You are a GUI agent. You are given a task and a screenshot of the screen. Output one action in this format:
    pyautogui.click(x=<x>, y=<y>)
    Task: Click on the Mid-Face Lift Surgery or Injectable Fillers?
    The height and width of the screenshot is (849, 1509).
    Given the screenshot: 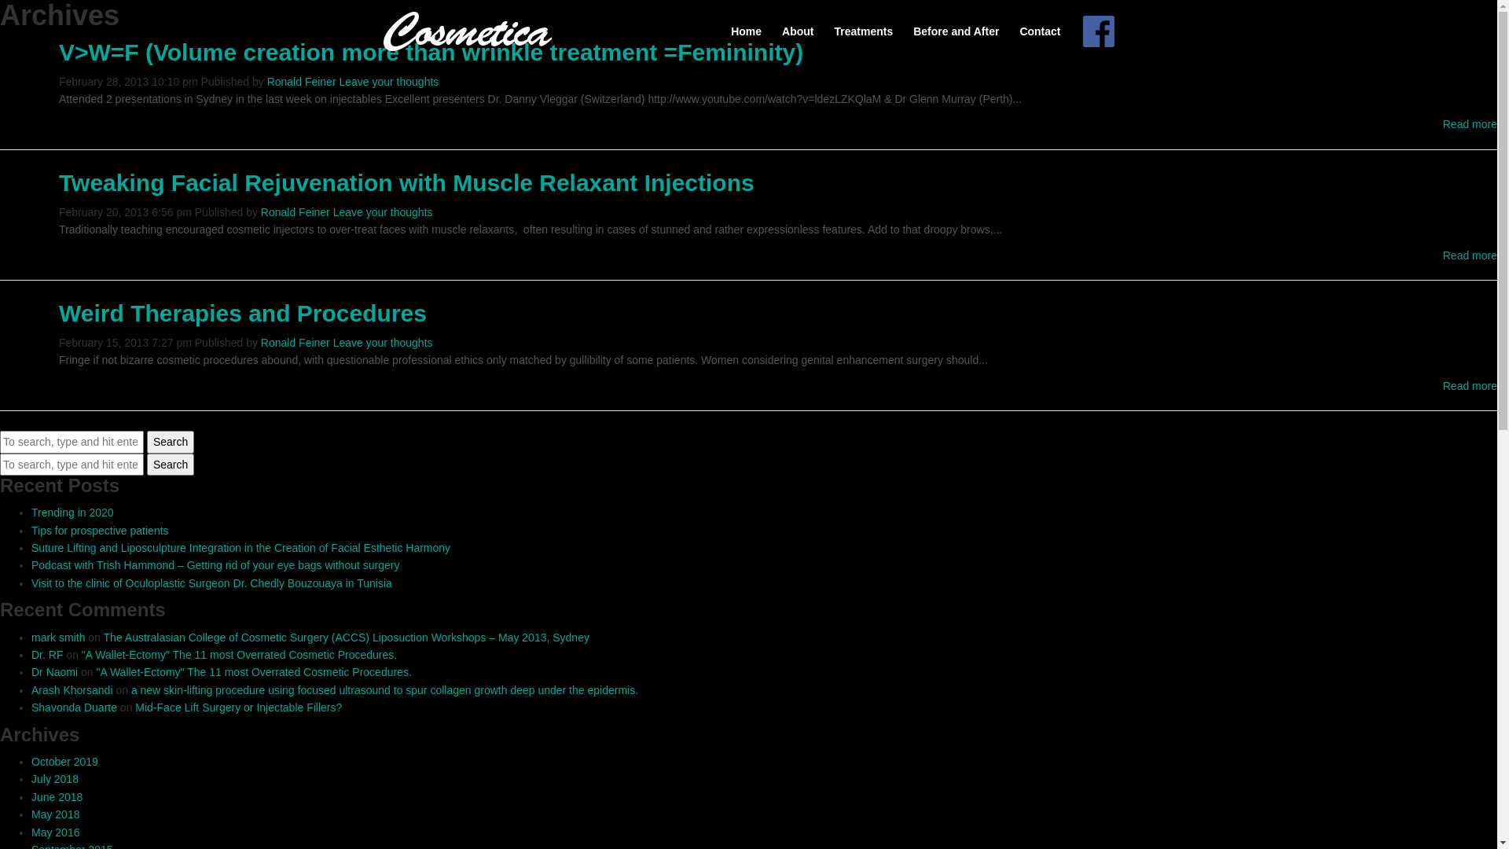 What is the action you would take?
    pyautogui.click(x=239, y=707)
    